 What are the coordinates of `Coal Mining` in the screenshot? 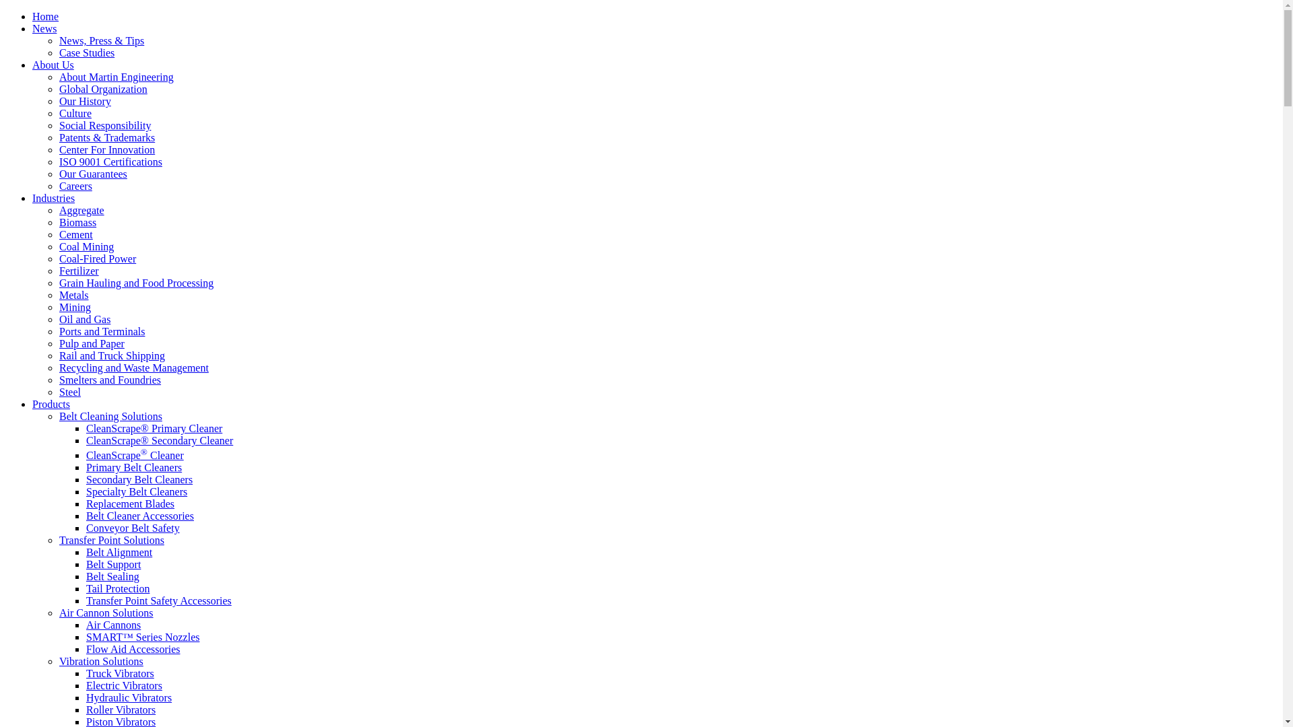 It's located at (86, 246).